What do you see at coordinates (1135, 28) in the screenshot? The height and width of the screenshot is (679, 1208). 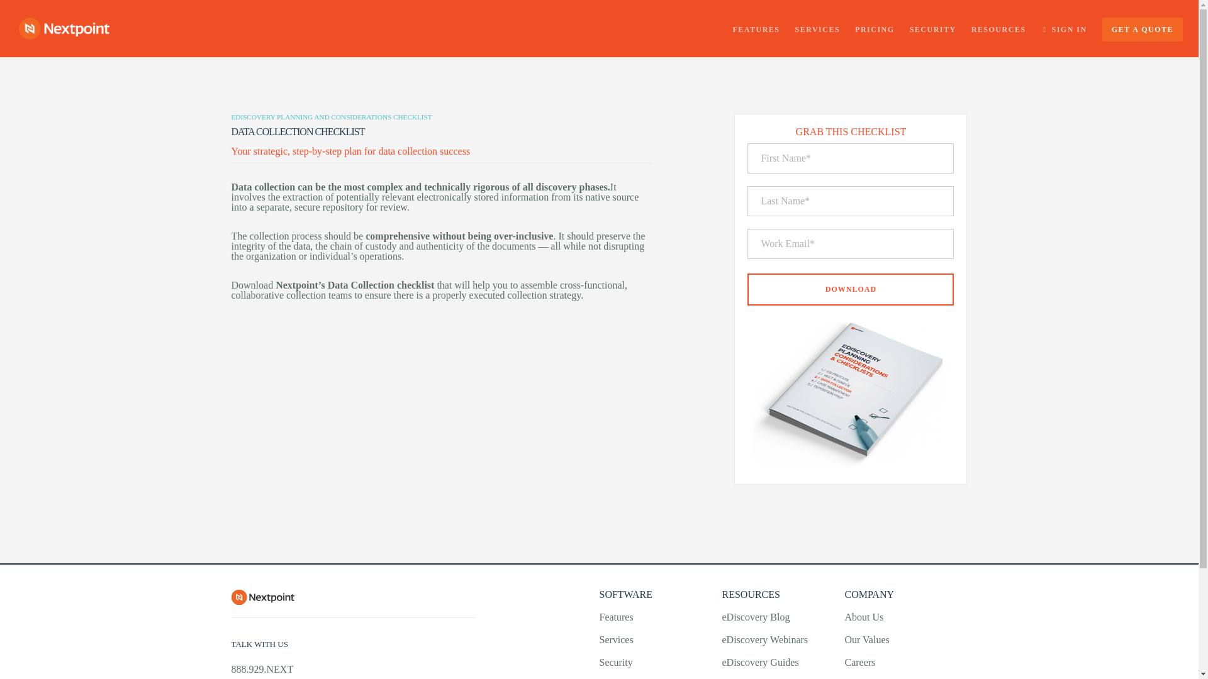 I see `GET A QUOTE` at bounding box center [1135, 28].